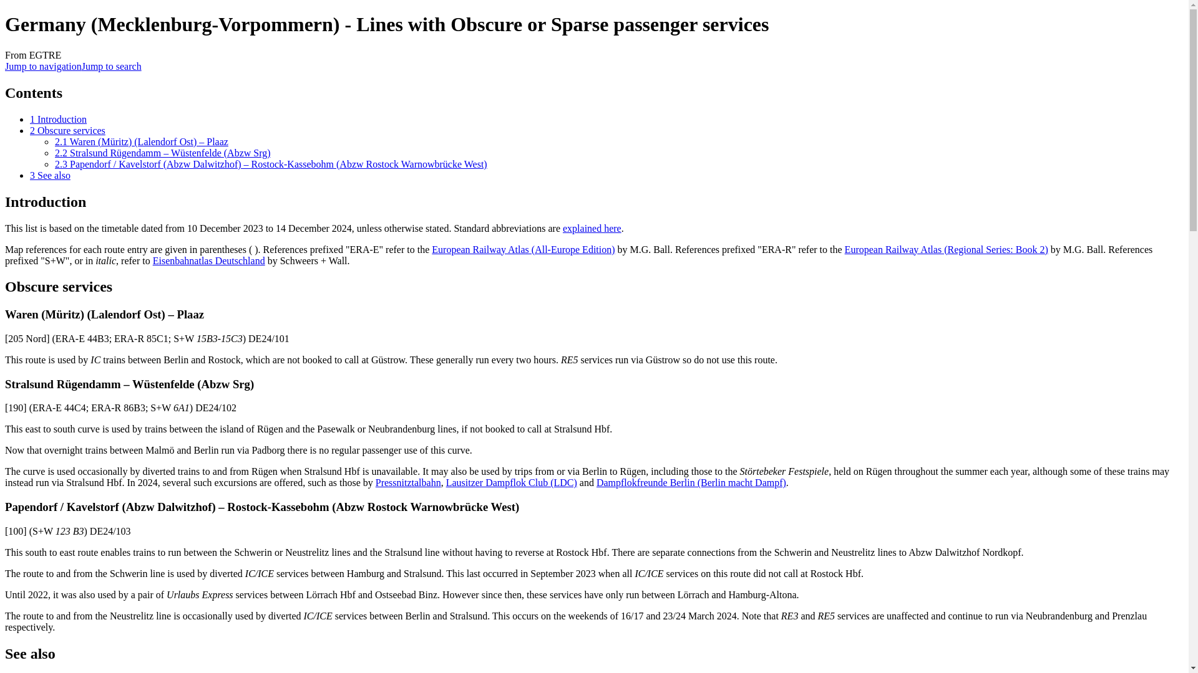  Describe the element at coordinates (67, 130) in the screenshot. I see `2 Obscure services` at that location.